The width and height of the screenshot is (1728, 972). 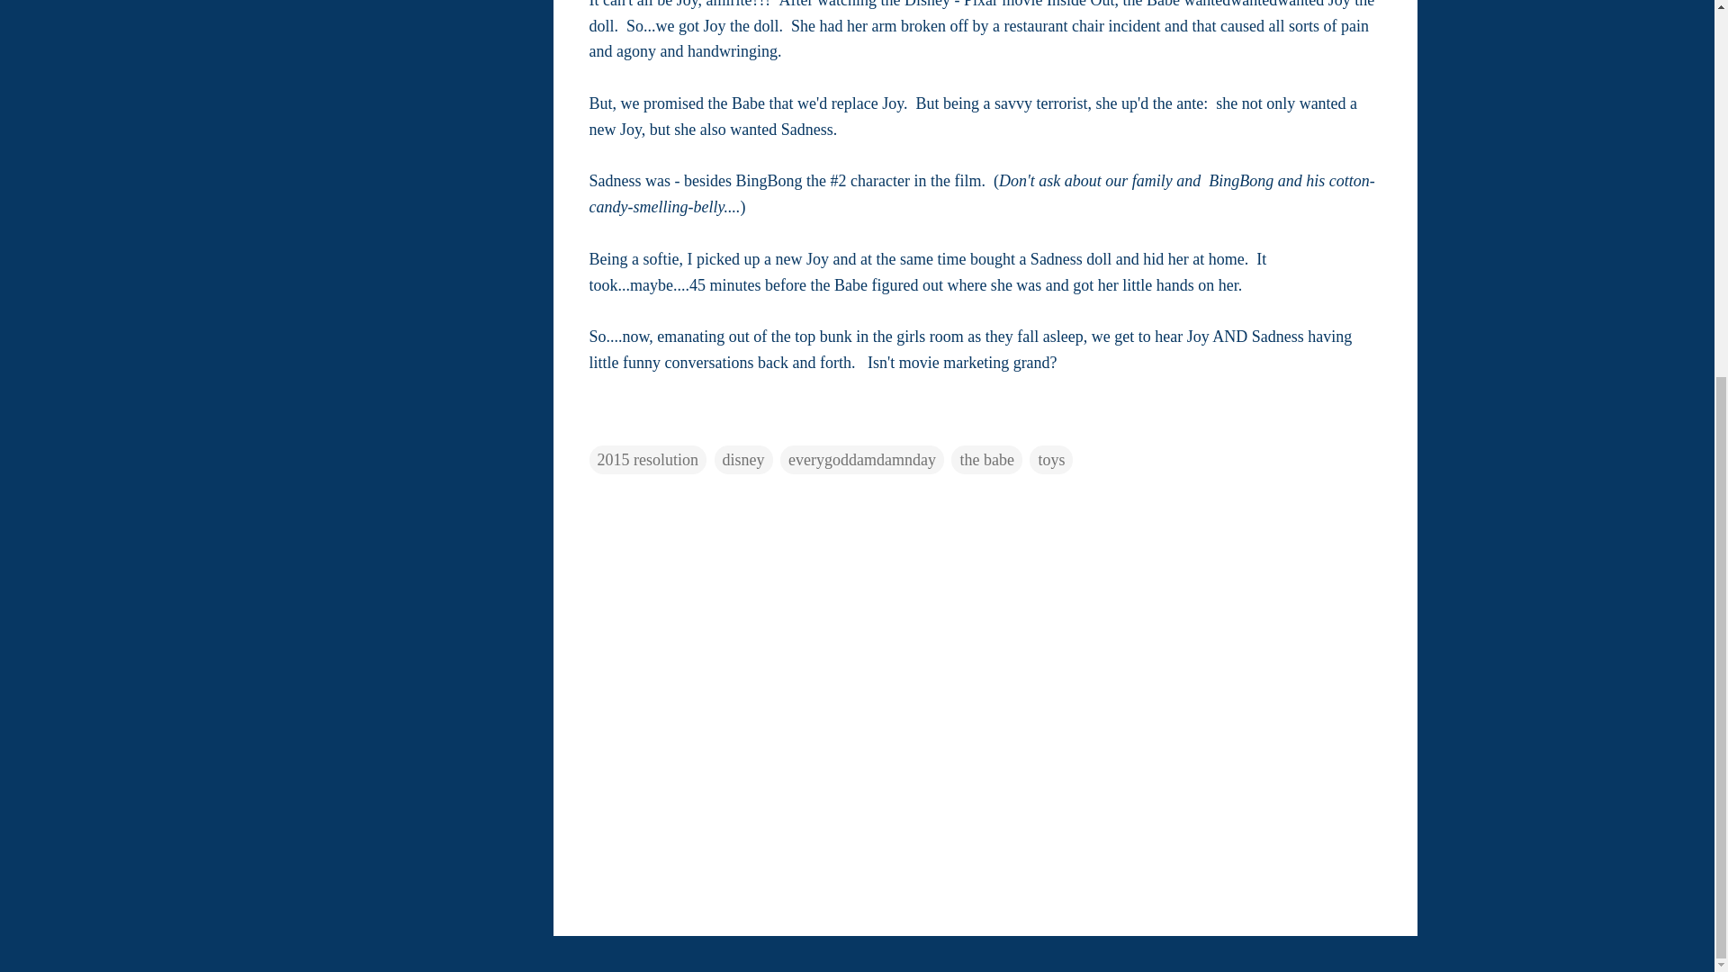 What do you see at coordinates (648, 459) in the screenshot?
I see `2015 resolution` at bounding box center [648, 459].